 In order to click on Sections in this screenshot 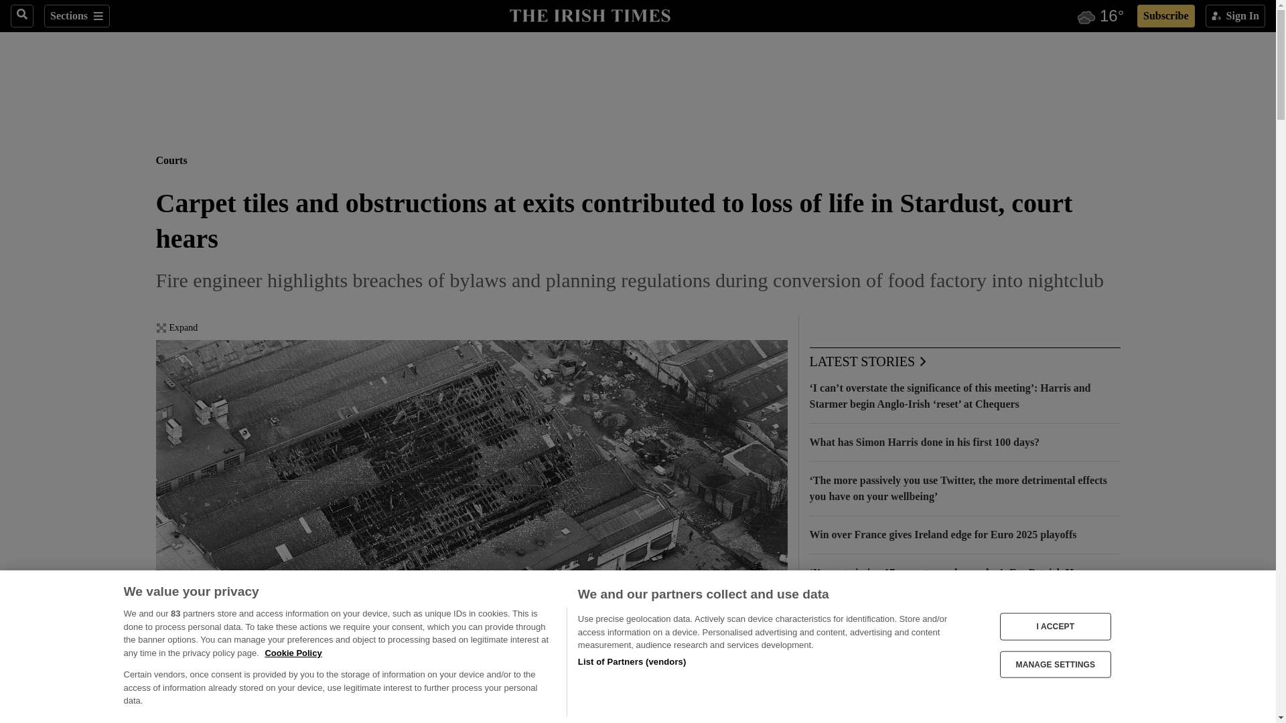, I will do `click(76, 16)`.